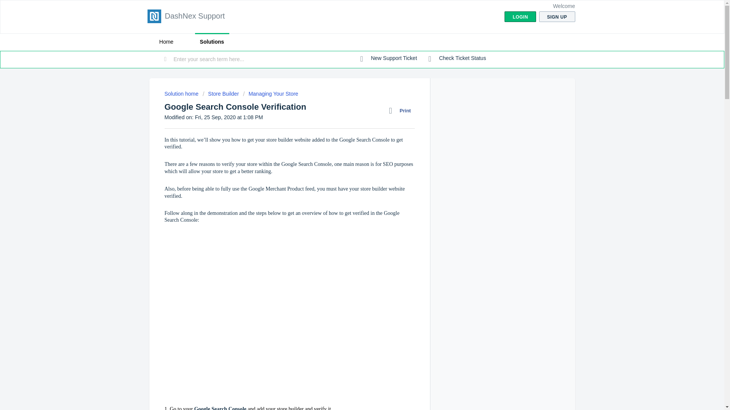 The height and width of the screenshot is (410, 730). What do you see at coordinates (520, 17) in the screenshot?
I see `LOGIN` at bounding box center [520, 17].